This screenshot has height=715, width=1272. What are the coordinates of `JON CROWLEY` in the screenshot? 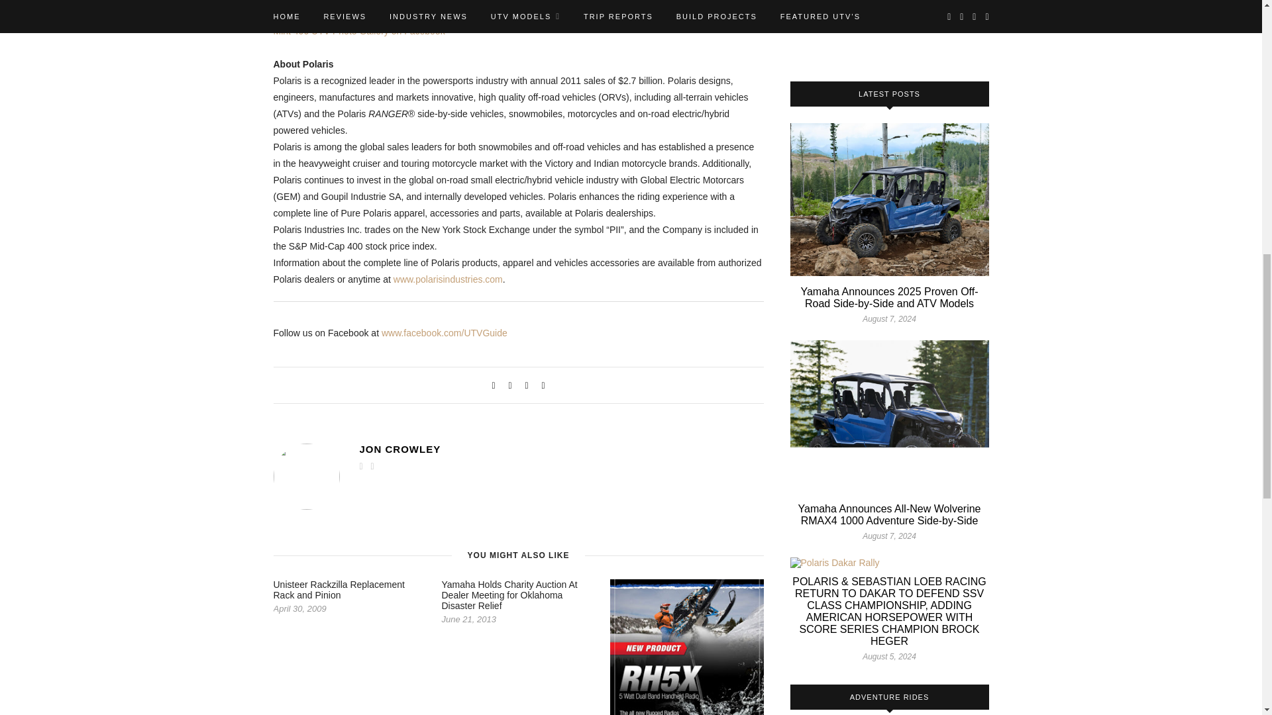 It's located at (560, 449).